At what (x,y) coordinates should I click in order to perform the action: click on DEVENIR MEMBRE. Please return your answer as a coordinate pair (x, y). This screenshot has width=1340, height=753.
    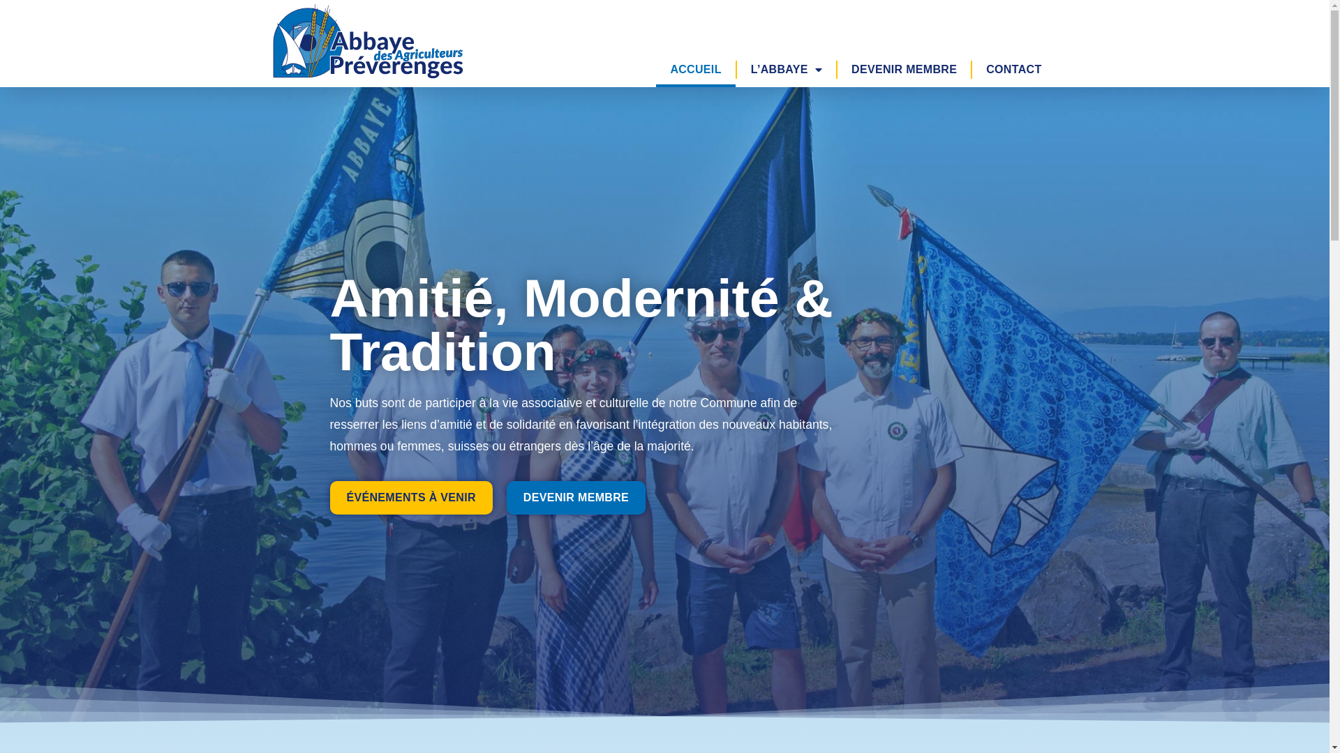
    Looking at the image, I should click on (576, 498).